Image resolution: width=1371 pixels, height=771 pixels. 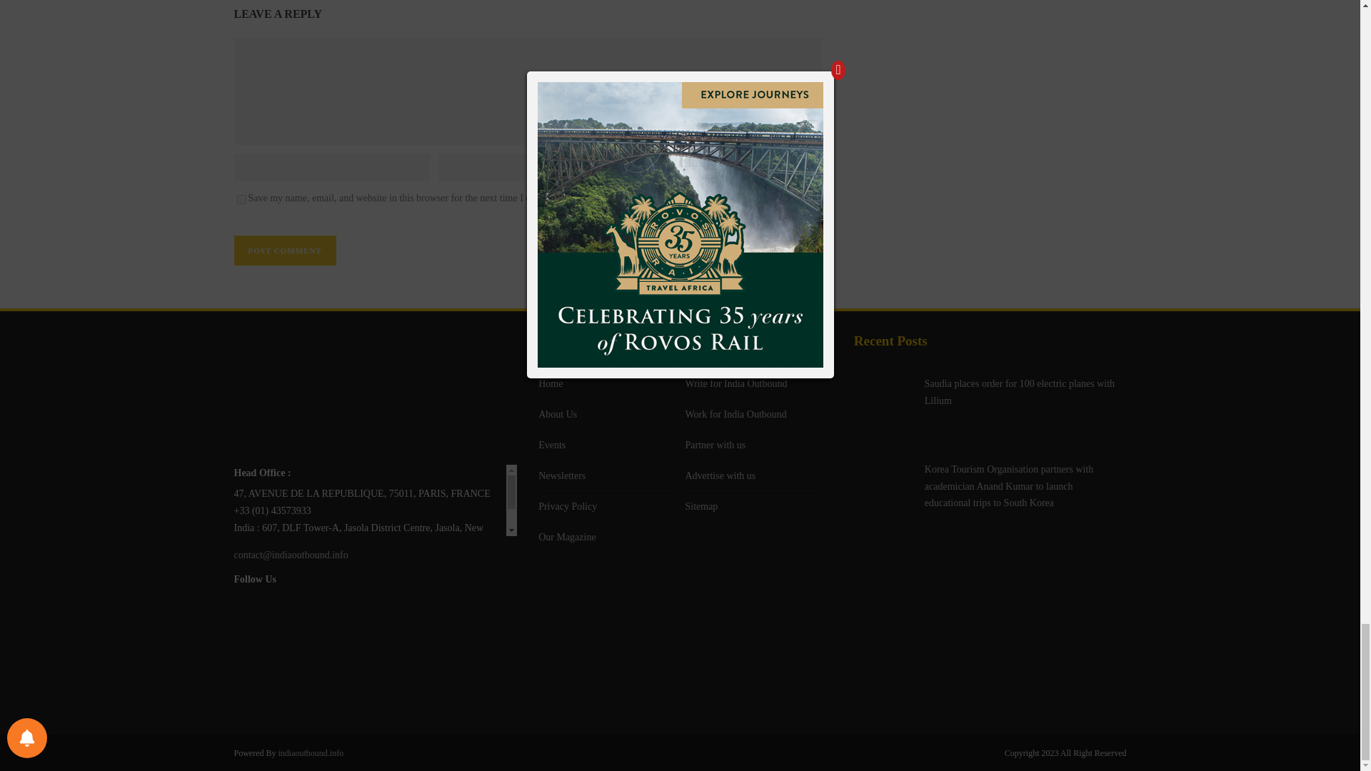 What do you see at coordinates (241, 200) in the screenshot?
I see `yes` at bounding box center [241, 200].